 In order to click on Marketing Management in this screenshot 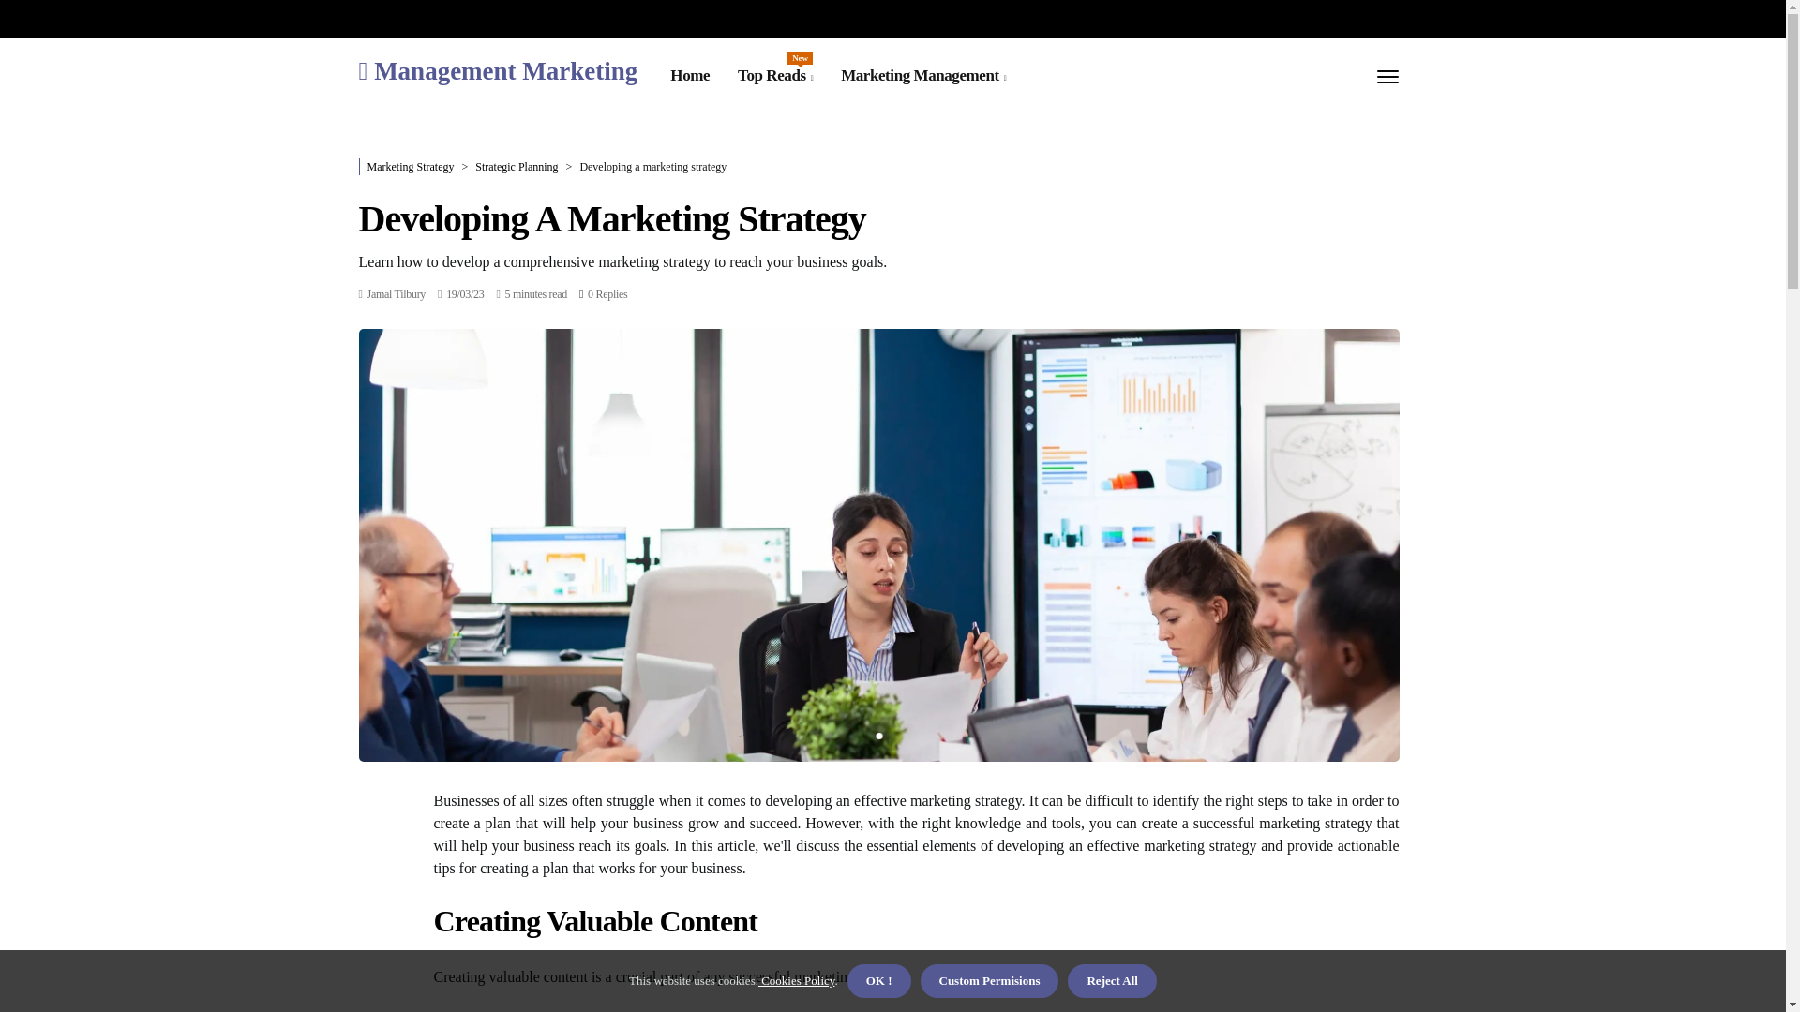, I will do `click(922, 75)`.